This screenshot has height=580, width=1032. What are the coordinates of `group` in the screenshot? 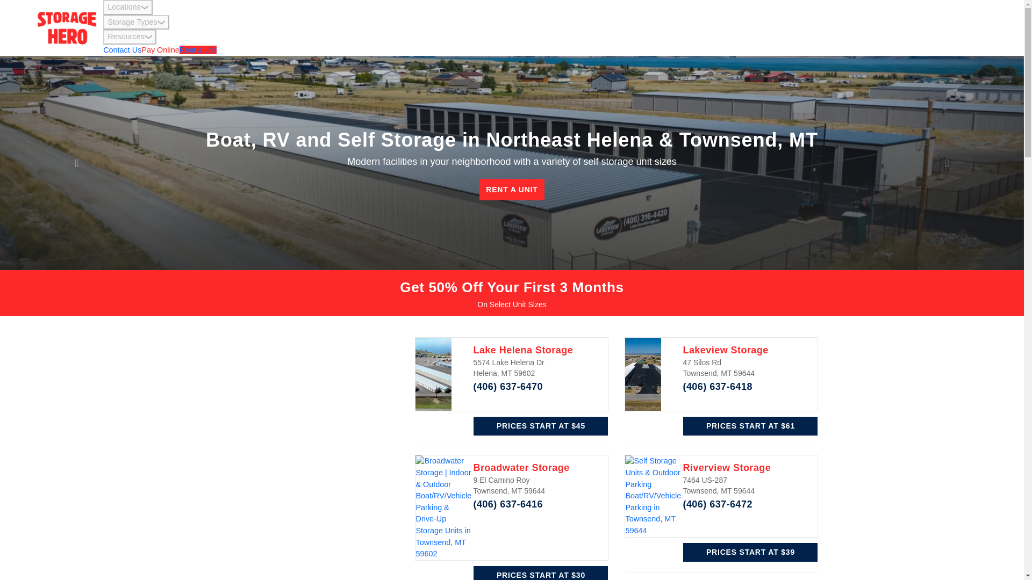 It's located at (144, 8).